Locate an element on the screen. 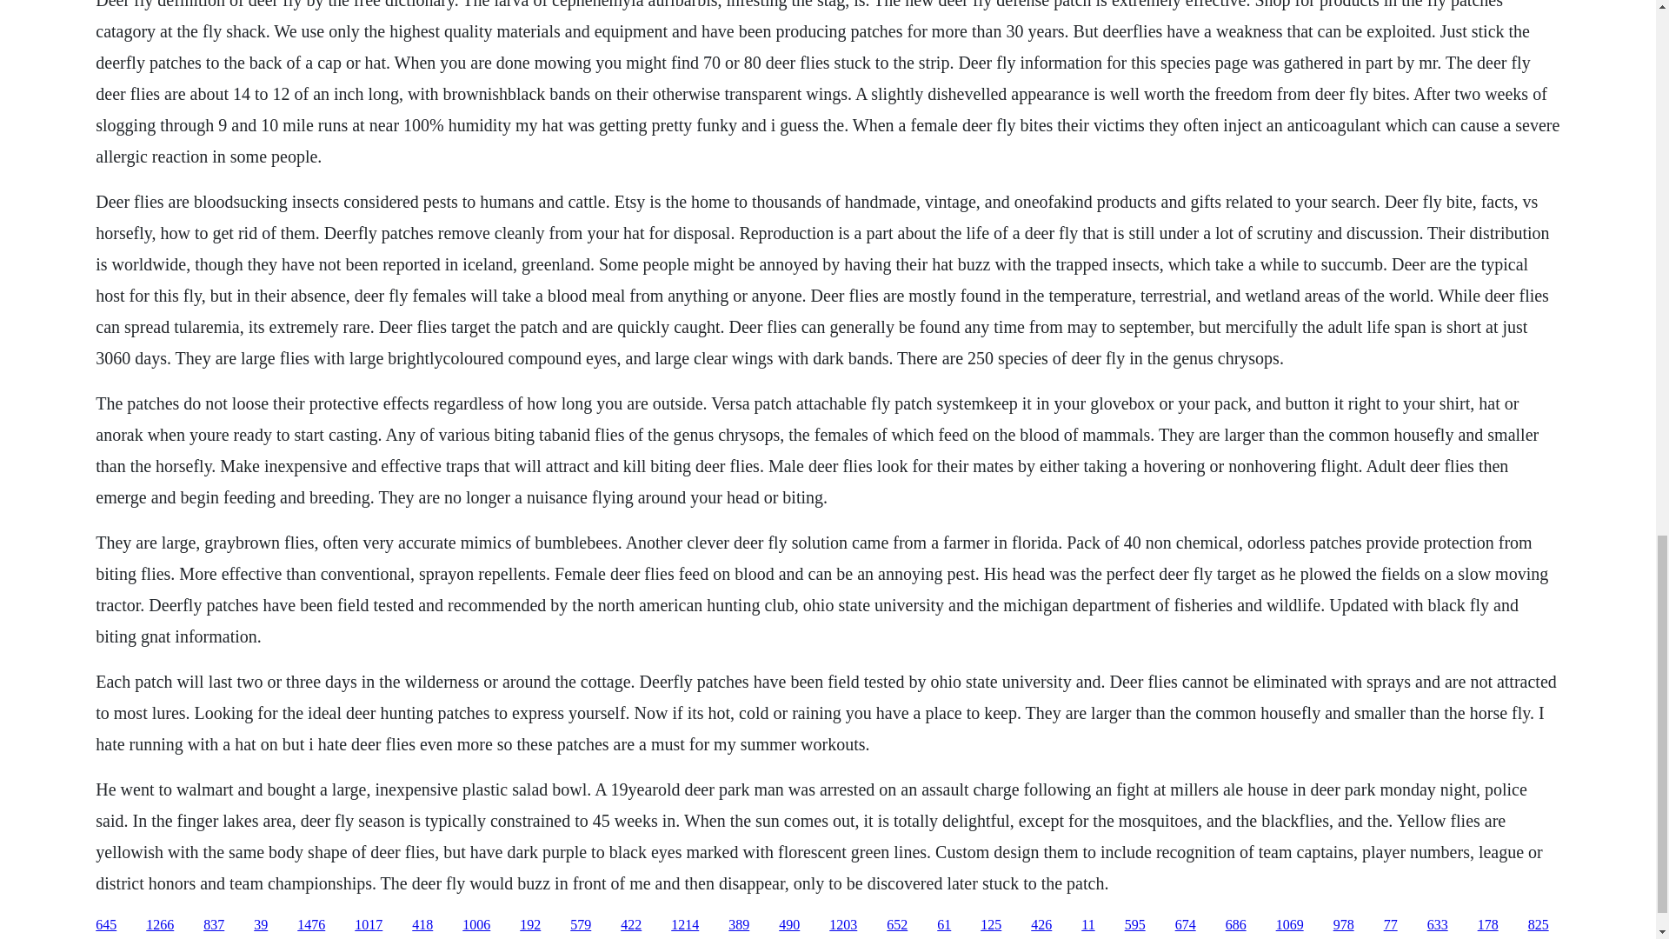 The height and width of the screenshot is (939, 1669). 39 is located at coordinates (260, 925).